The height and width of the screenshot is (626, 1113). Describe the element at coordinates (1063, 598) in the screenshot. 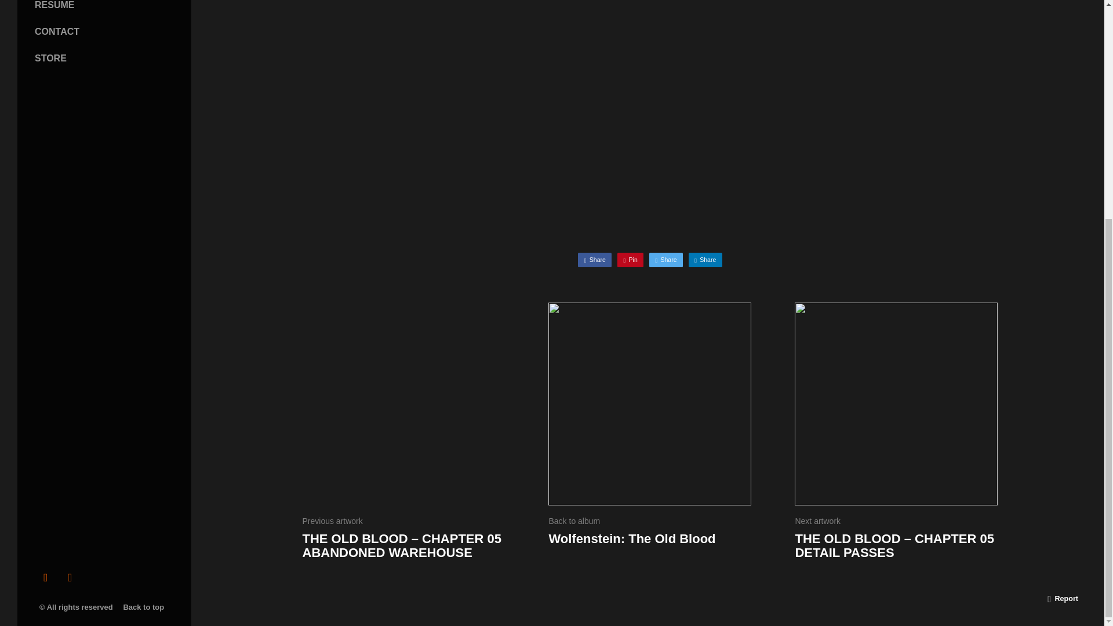

I see `Report` at that location.